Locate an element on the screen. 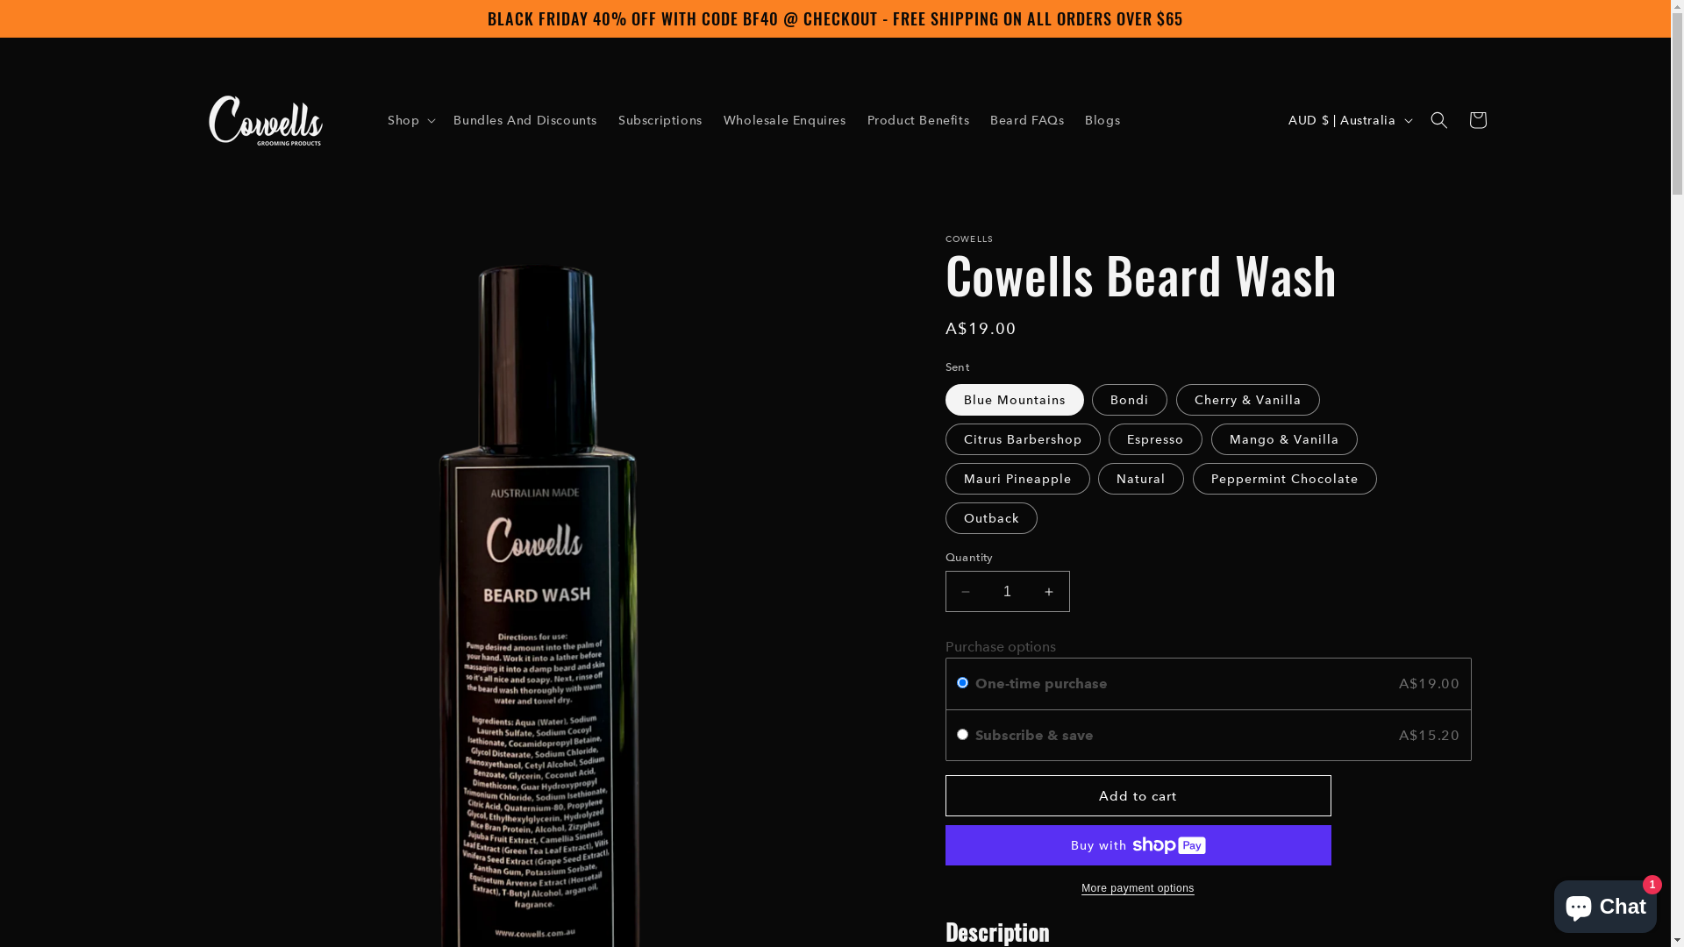 This screenshot has width=1684, height=947. Shopify online store chat is located at coordinates (1605, 903).